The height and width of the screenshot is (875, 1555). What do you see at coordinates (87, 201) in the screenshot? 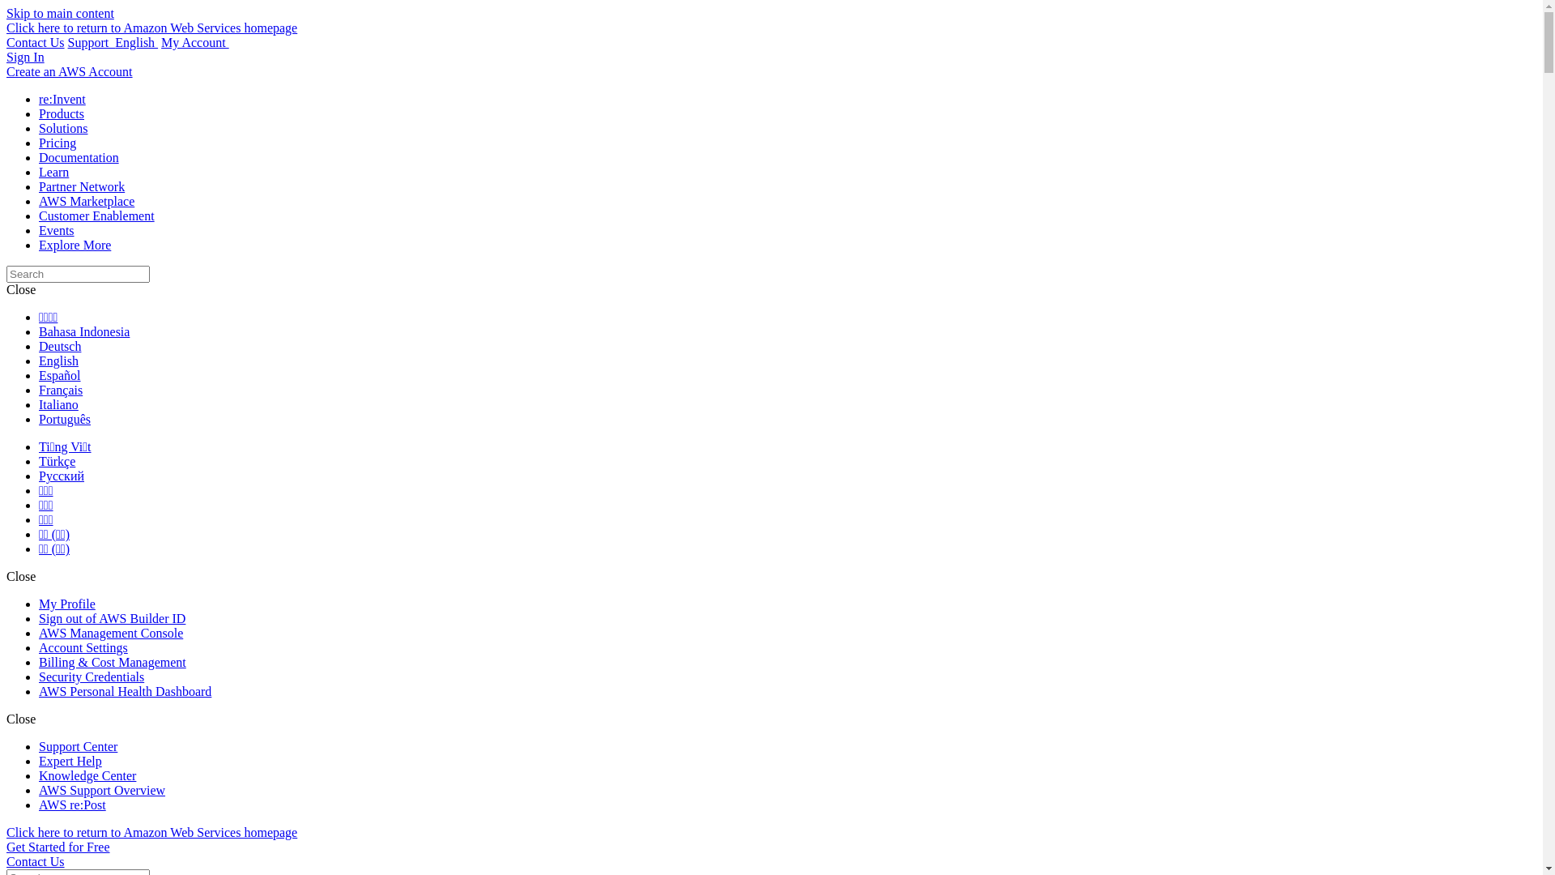
I see `AWS Marketplace` at bounding box center [87, 201].